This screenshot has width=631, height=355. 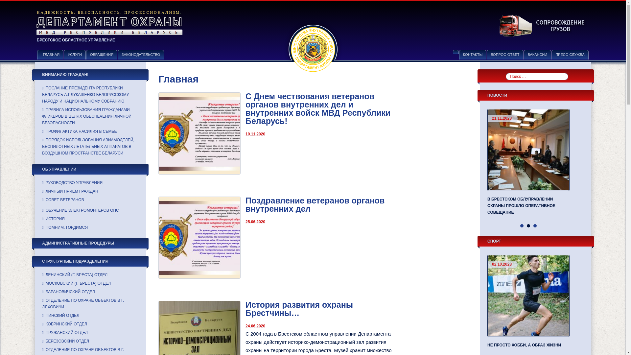 I want to click on 2, so click(x=528, y=226).